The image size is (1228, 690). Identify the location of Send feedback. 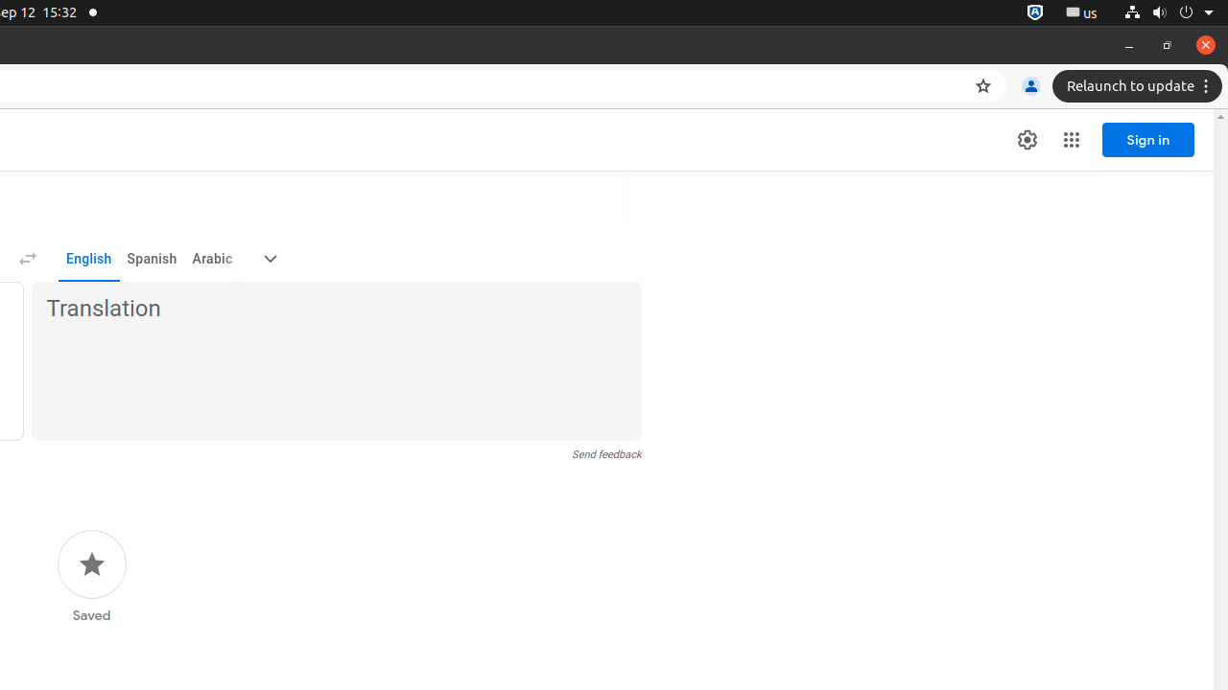
(606, 454).